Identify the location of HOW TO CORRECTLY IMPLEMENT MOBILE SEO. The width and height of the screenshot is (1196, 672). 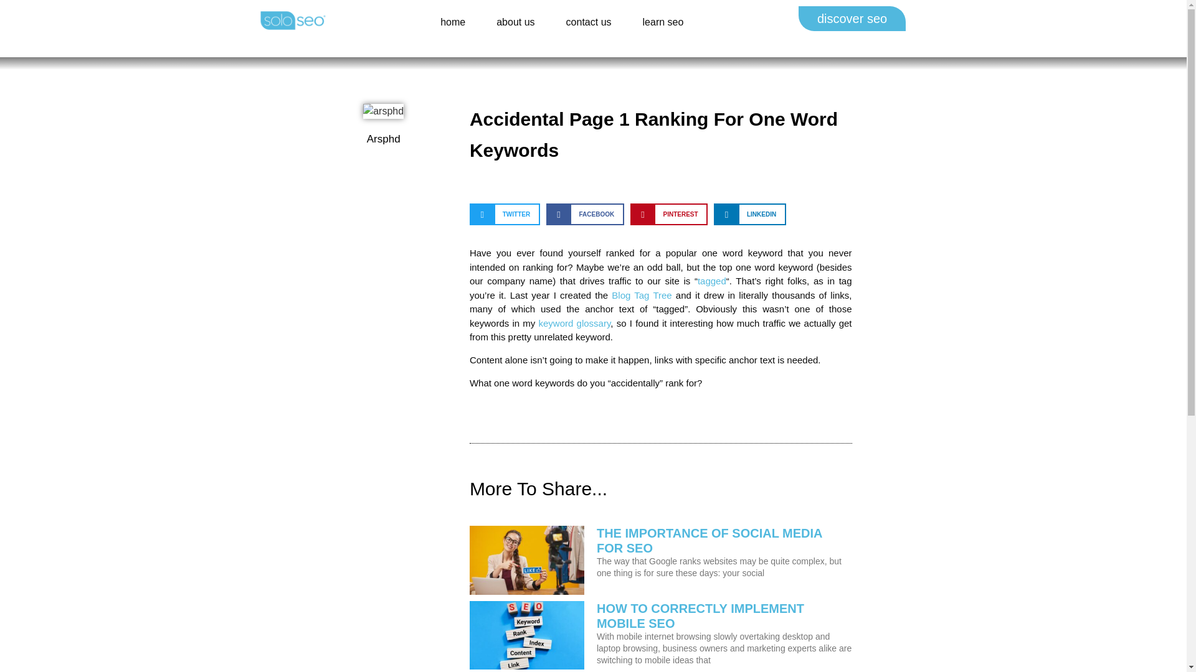
(700, 616).